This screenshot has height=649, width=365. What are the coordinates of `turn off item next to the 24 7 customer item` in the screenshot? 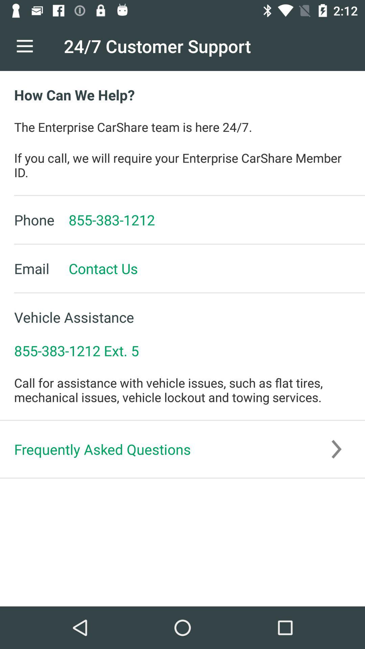 It's located at (25, 46).